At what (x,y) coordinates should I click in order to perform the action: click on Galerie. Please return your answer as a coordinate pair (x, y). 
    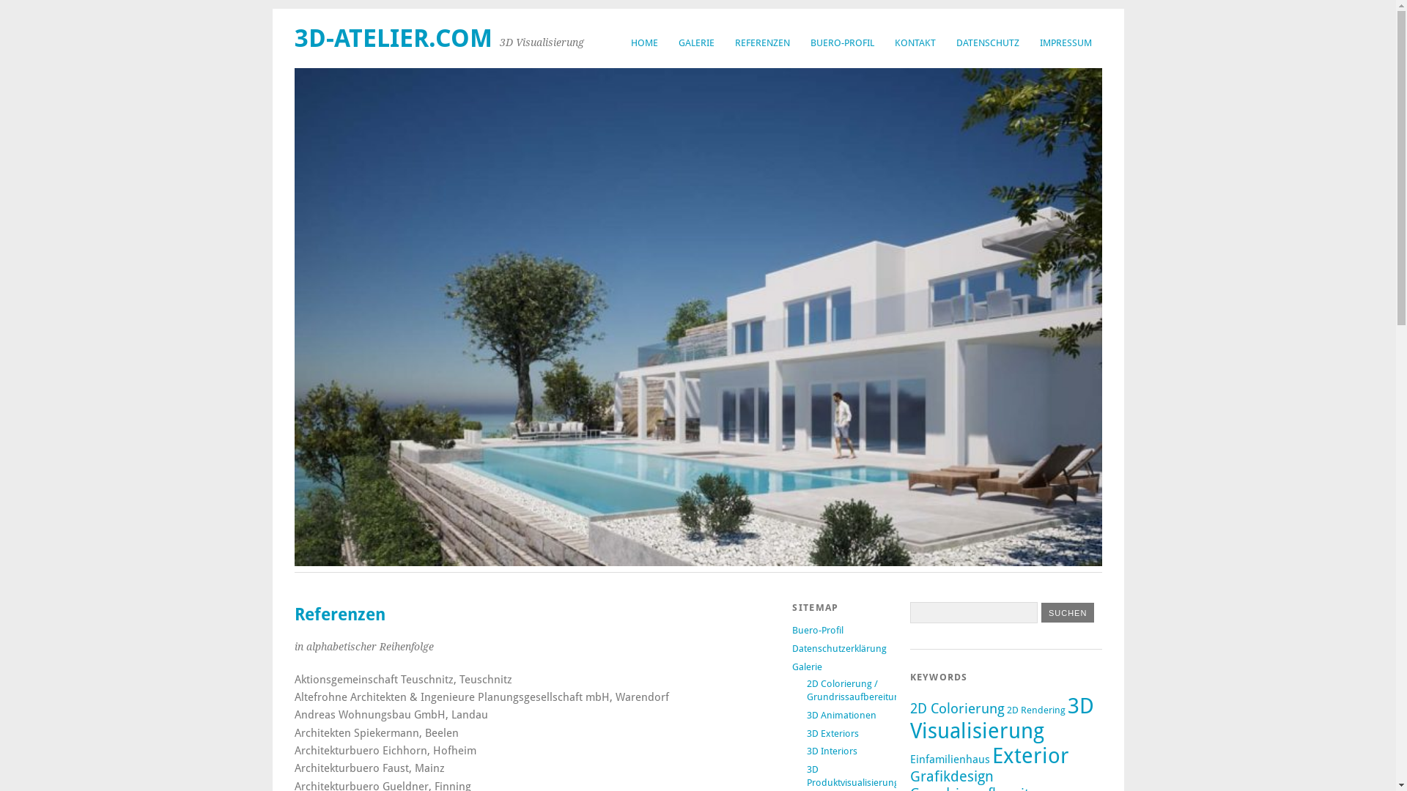
    Looking at the image, I should click on (808, 666).